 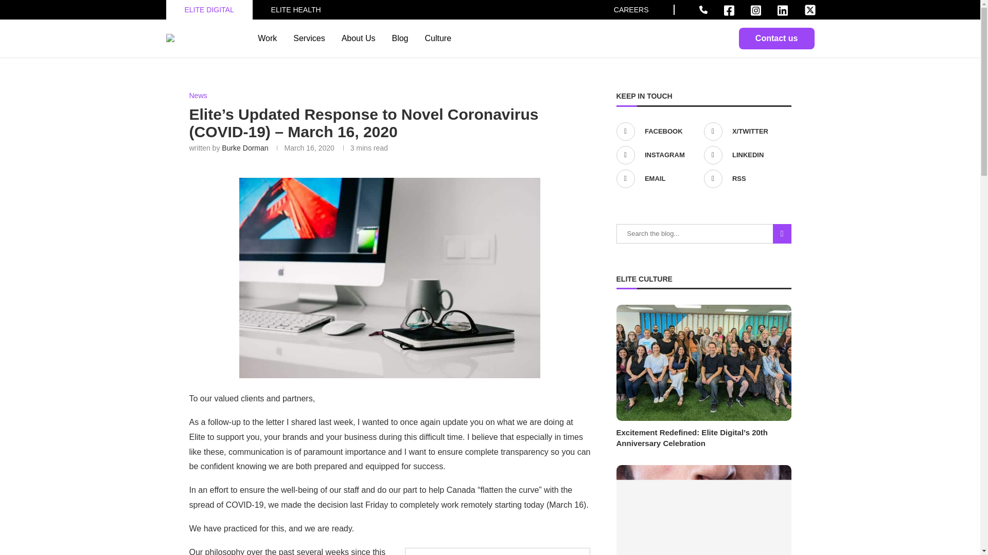 I want to click on ELITE HEALTH, so click(x=296, y=9).